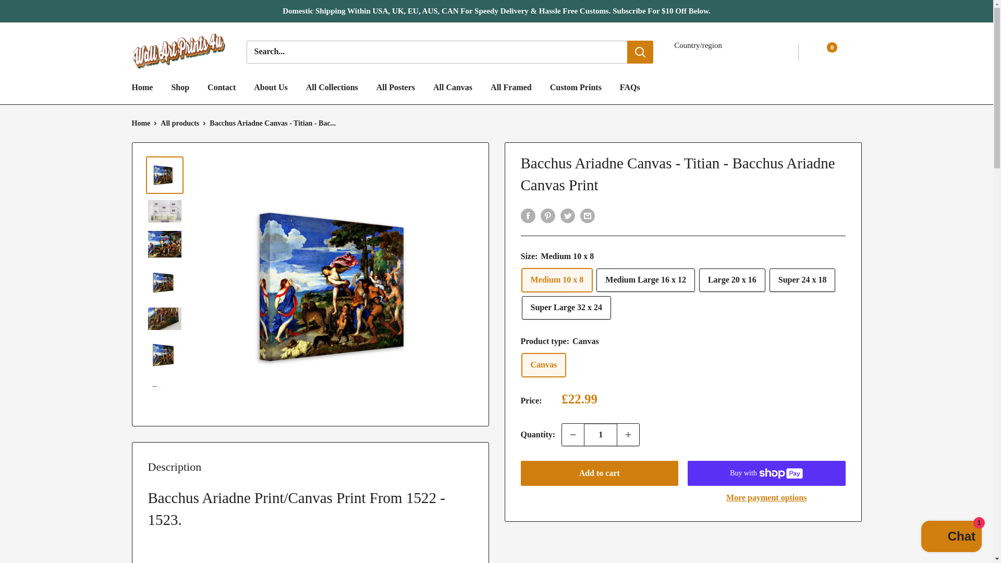 The width and height of the screenshot is (1001, 563). What do you see at coordinates (566, 308) in the screenshot?
I see `Super Large 32 x 24` at bounding box center [566, 308].